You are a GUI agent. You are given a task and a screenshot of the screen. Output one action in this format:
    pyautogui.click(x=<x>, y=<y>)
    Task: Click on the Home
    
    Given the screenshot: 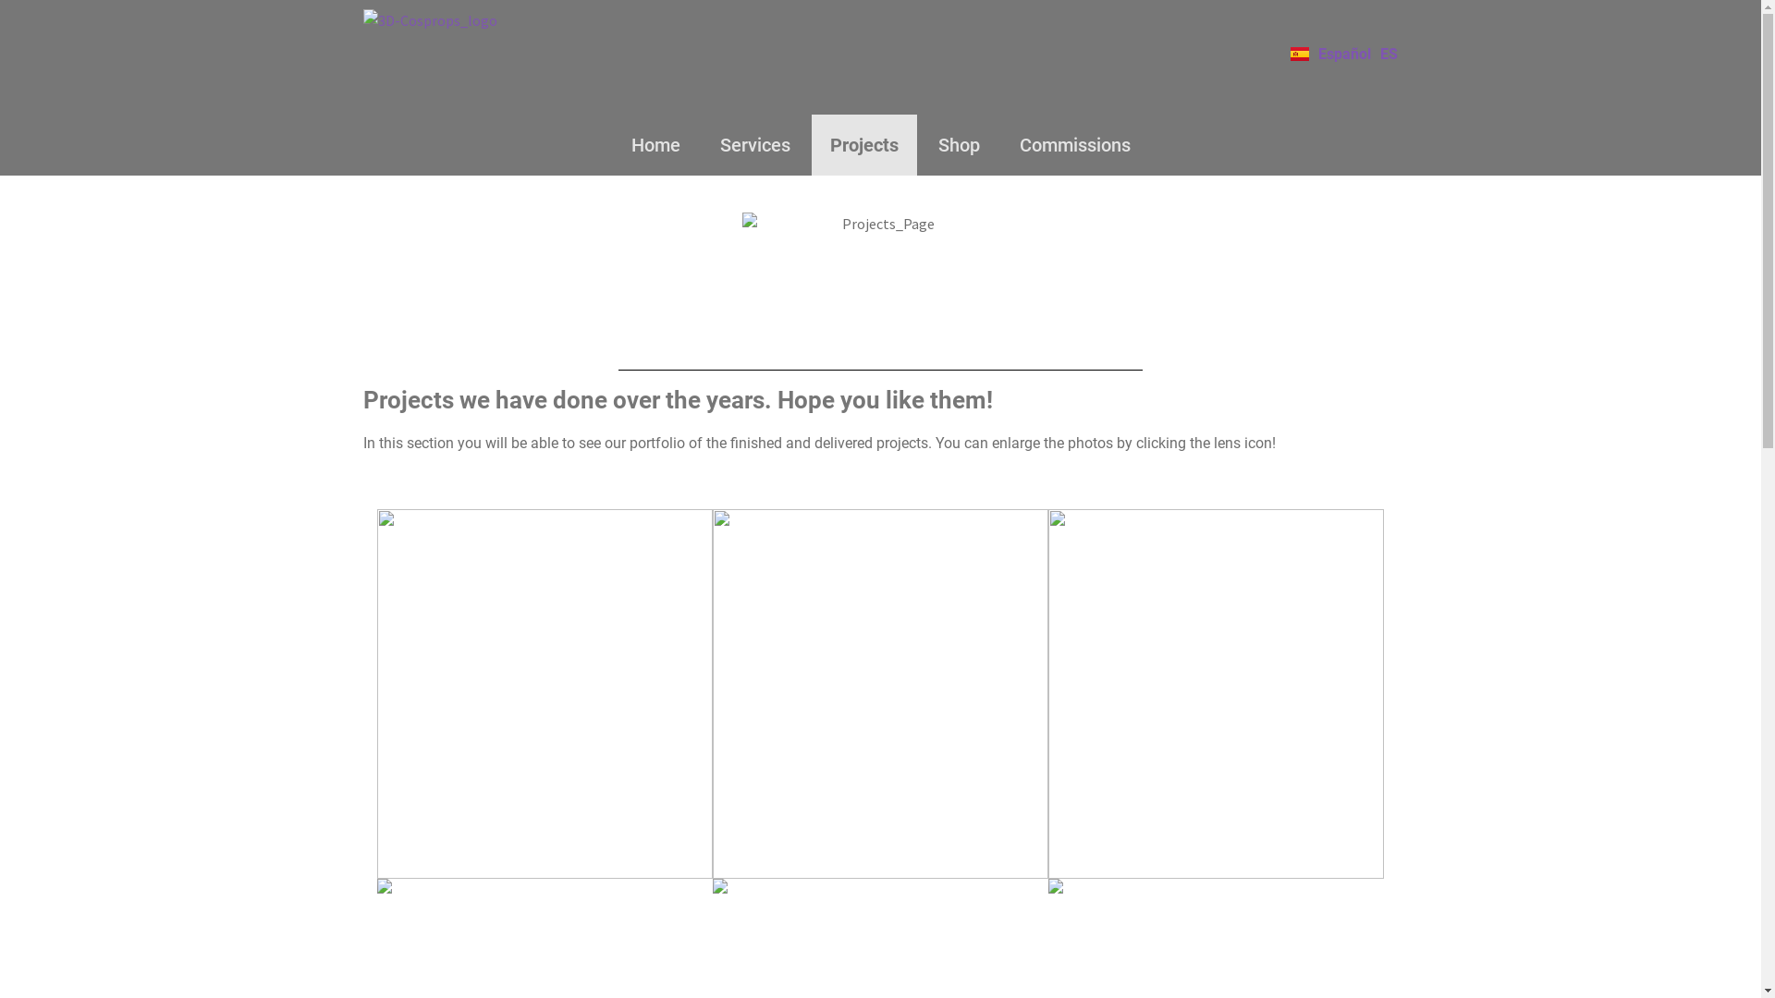 What is the action you would take?
    pyautogui.click(x=655, y=145)
    